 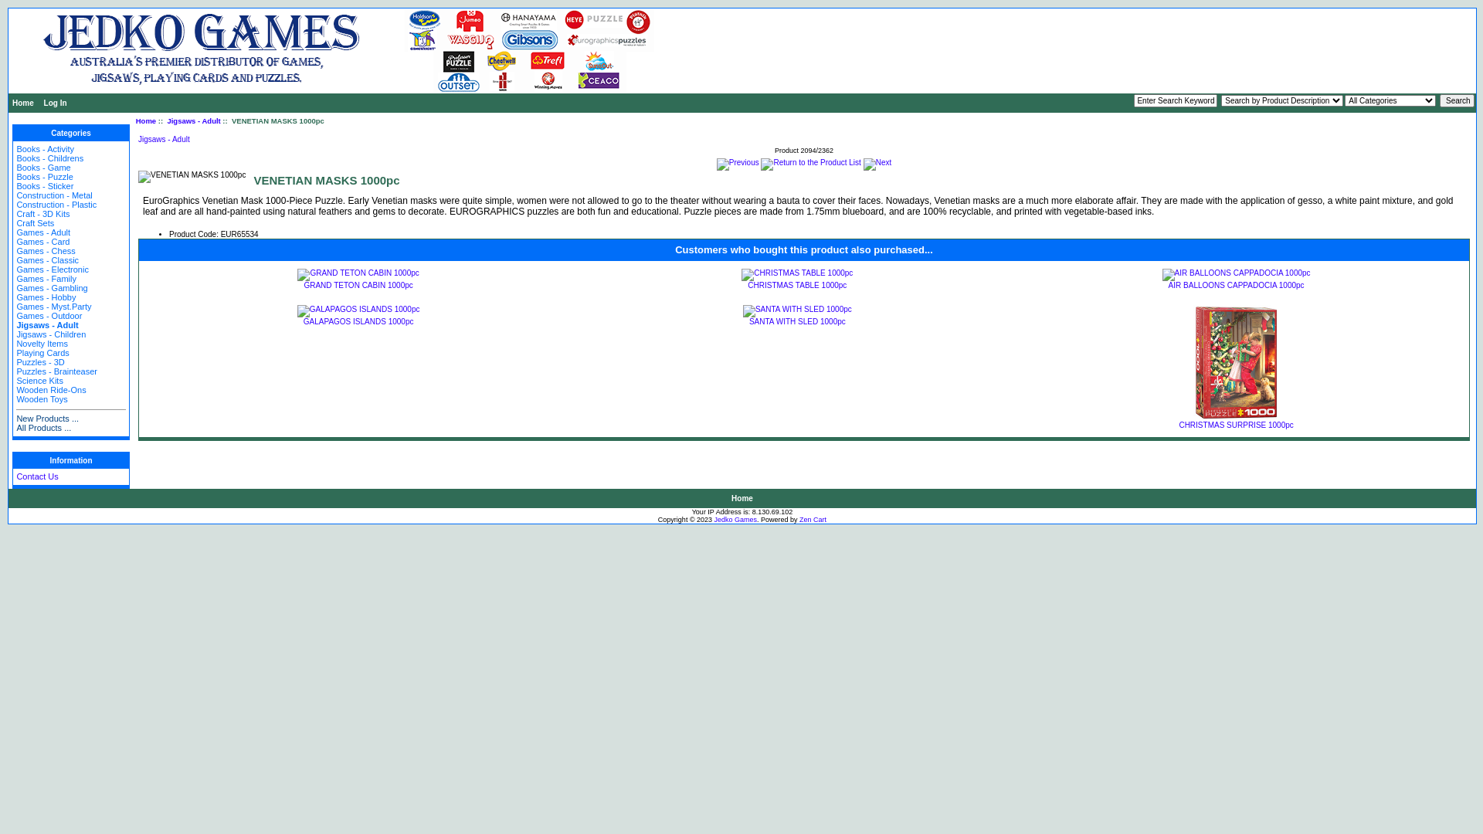 What do you see at coordinates (193, 120) in the screenshot?
I see `Jigsaws - Adult` at bounding box center [193, 120].